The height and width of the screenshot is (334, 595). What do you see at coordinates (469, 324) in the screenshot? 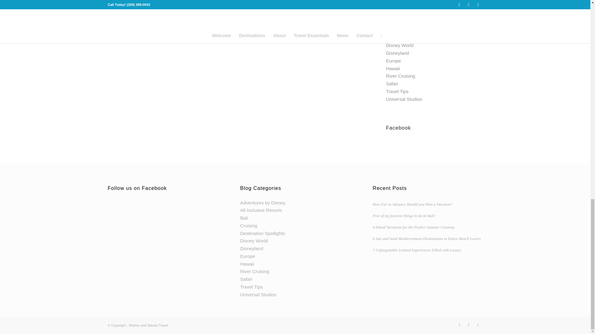
I see `Facebook` at bounding box center [469, 324].